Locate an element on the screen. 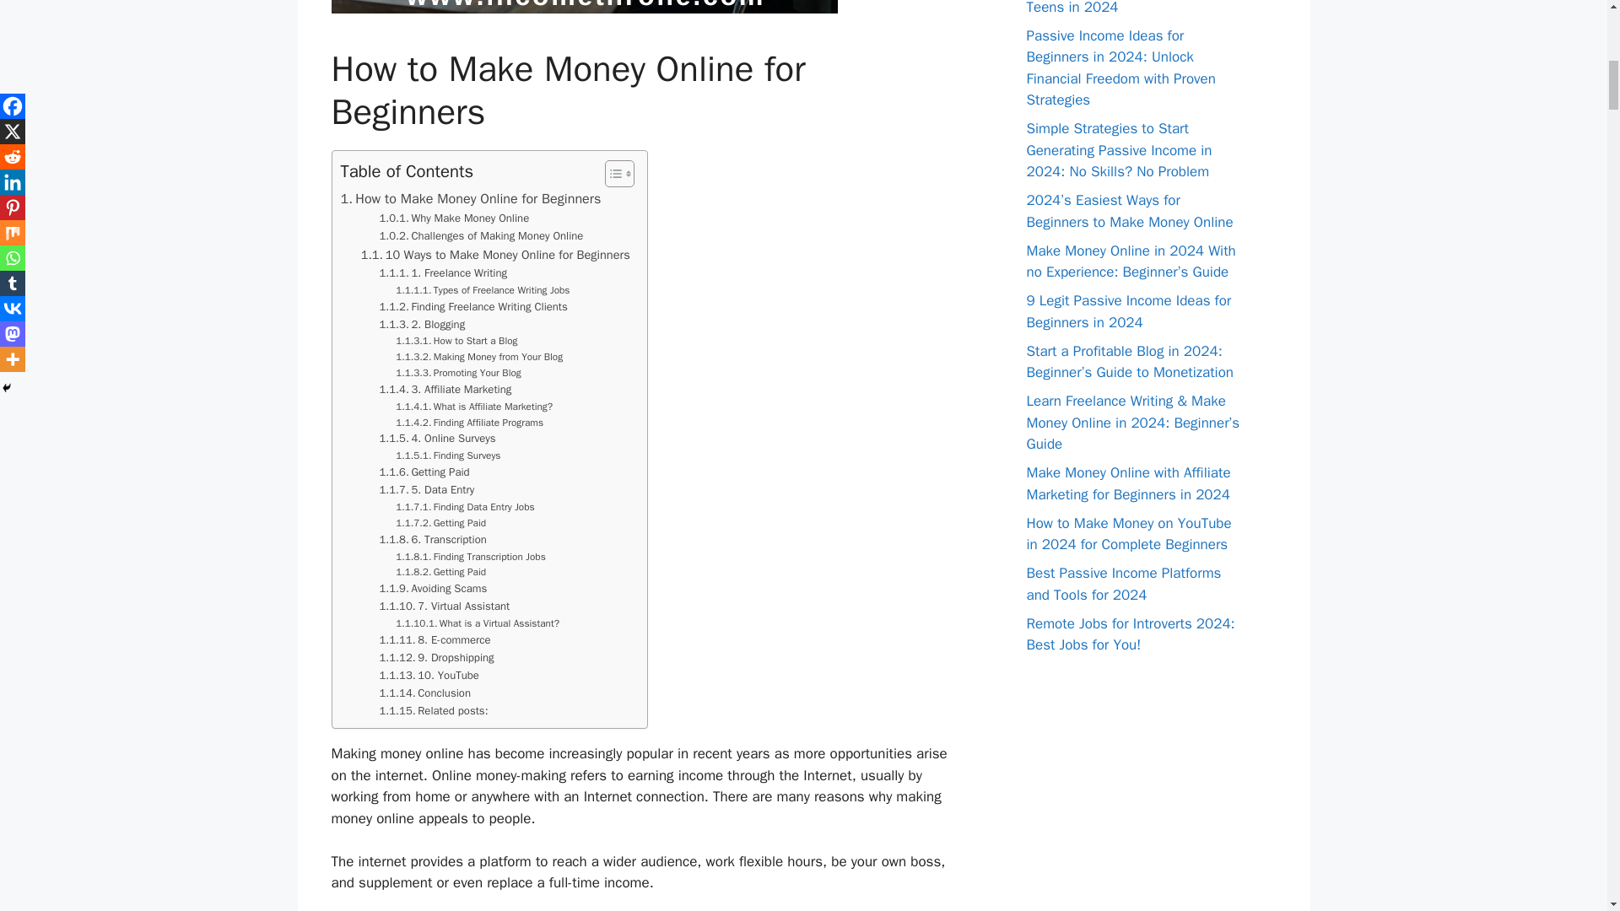 The height and width of the screenshot is (911, 1620). 7. Virtual Assistant is located at coordinates (444, 606).